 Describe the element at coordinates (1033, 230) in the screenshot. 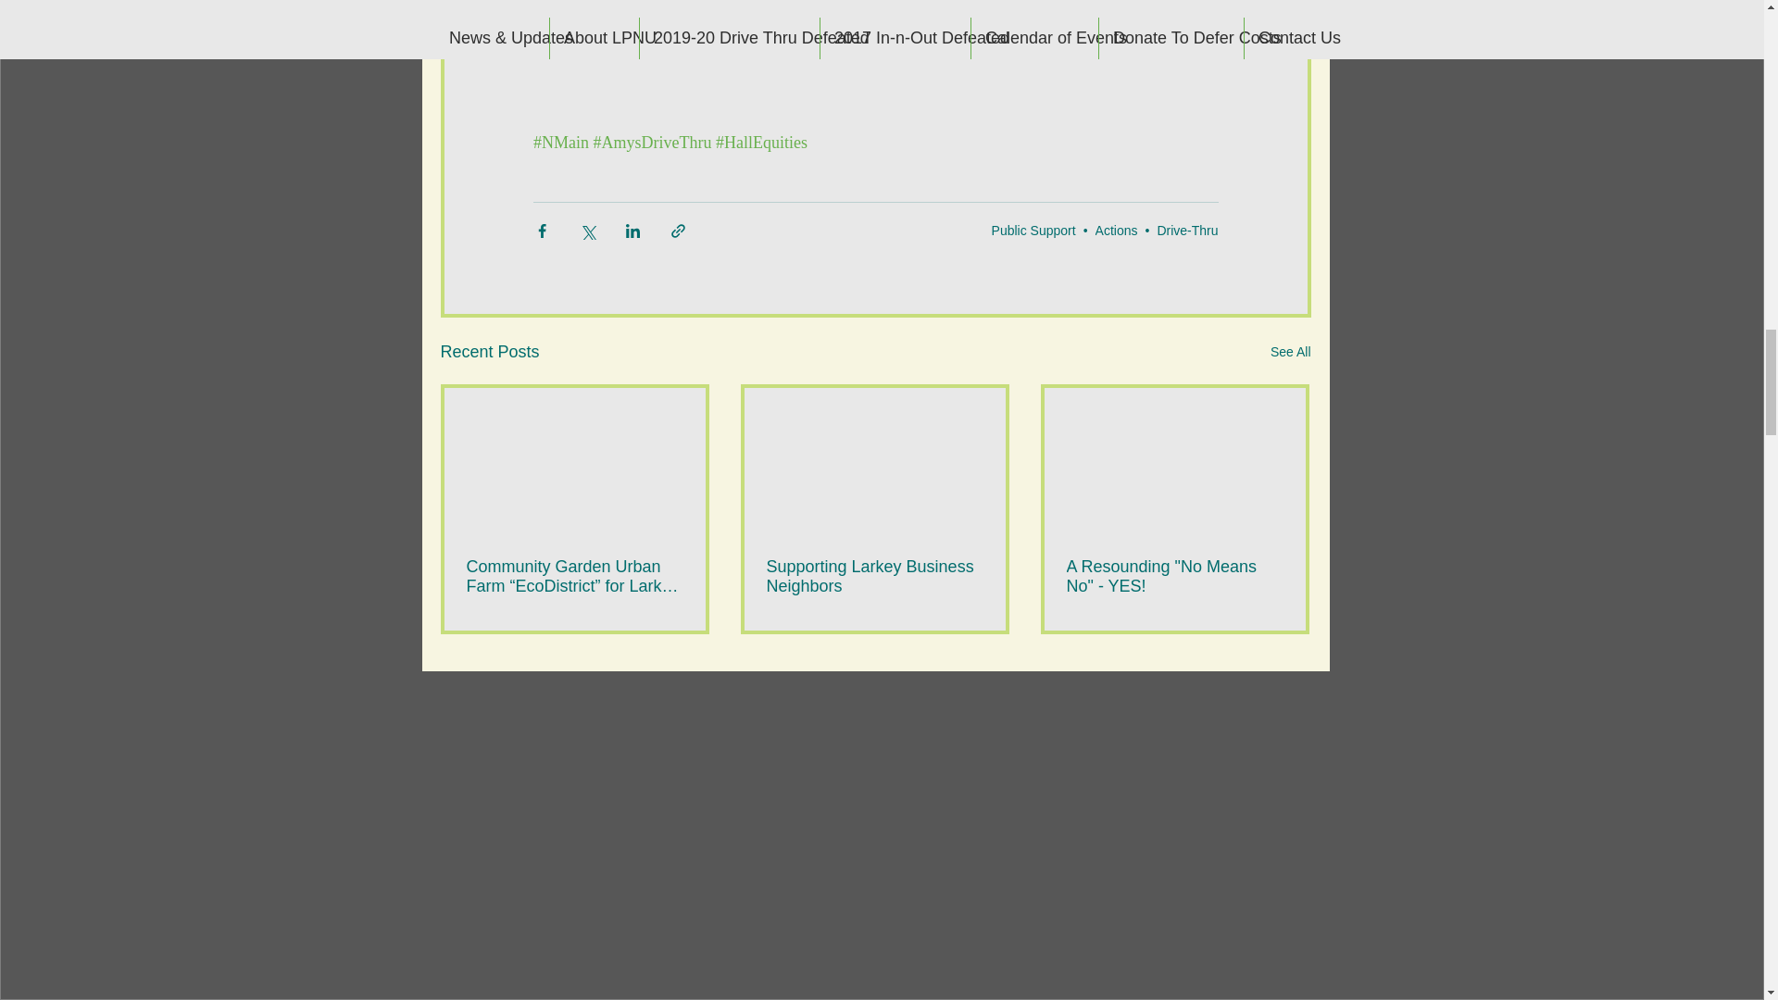

I see `Public Support` at that location.